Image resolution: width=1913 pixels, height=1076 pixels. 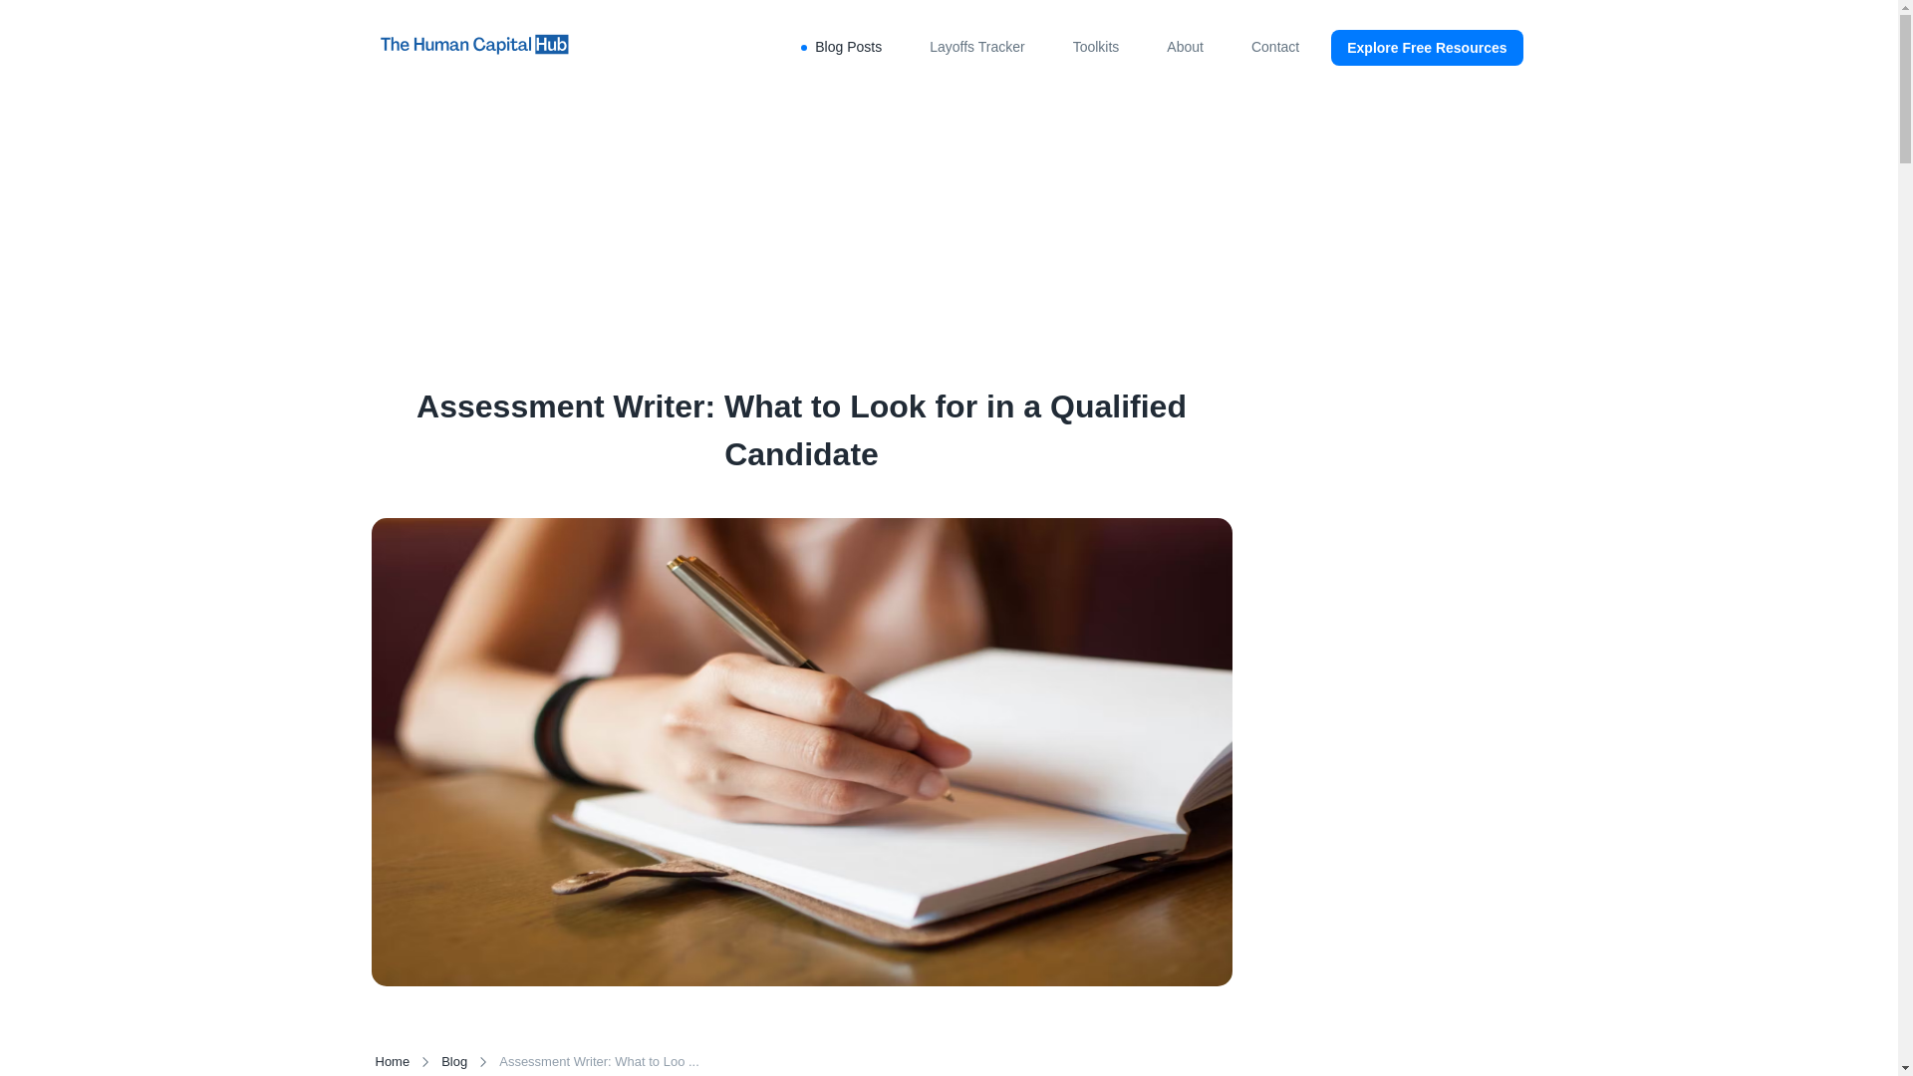 What do you see at coordinates (1427, 48) in the screenshot?
I see `Explore Free Resources` at bounding box center [1427, 48].